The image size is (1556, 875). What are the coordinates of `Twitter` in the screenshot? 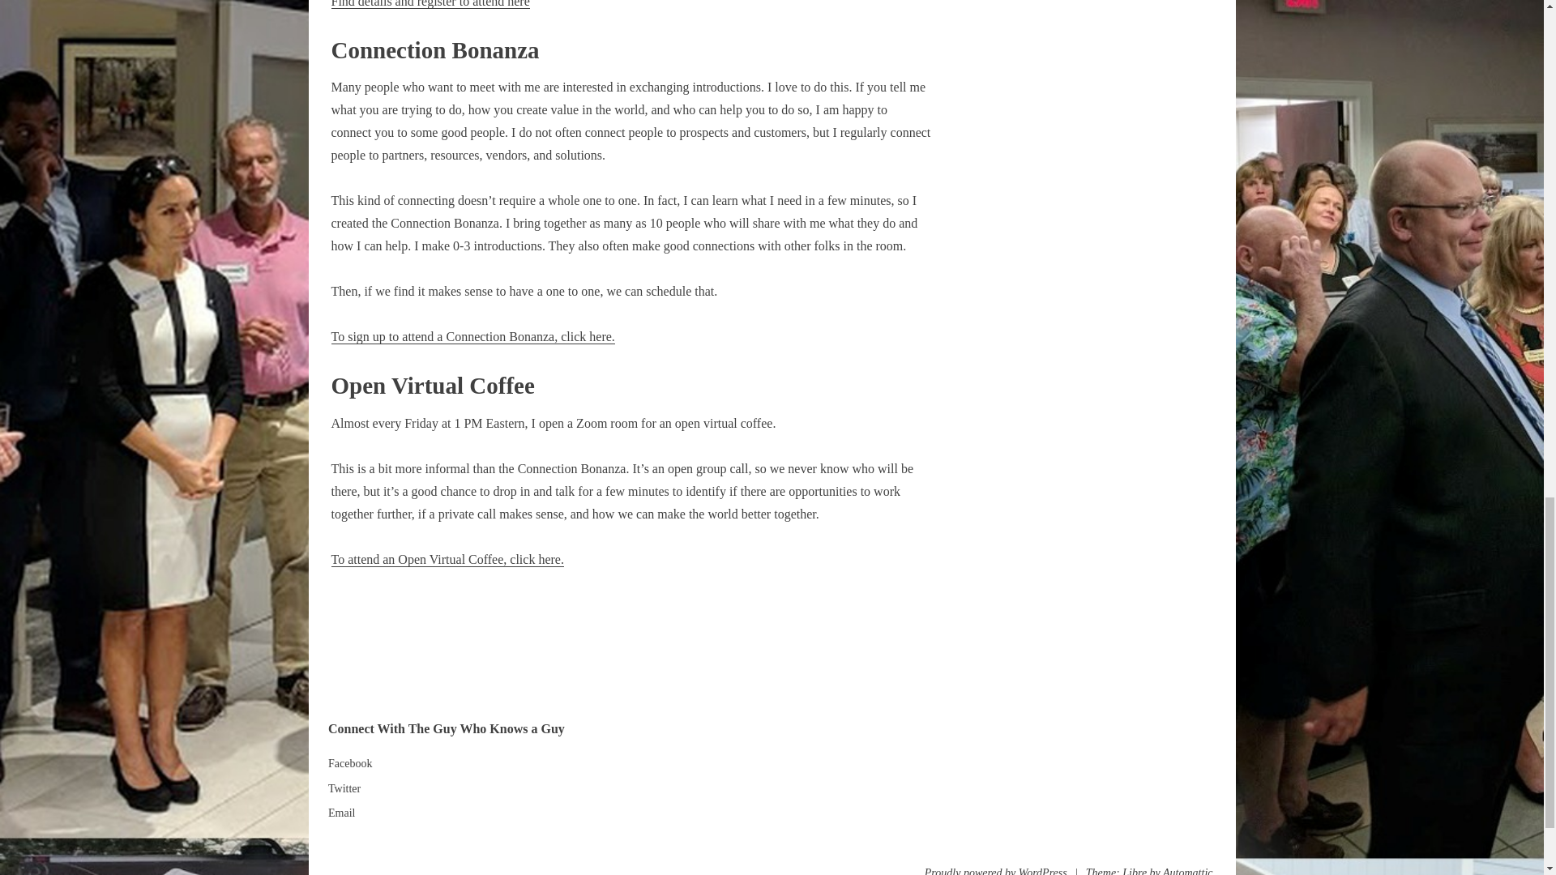 It's located at (344, 787).